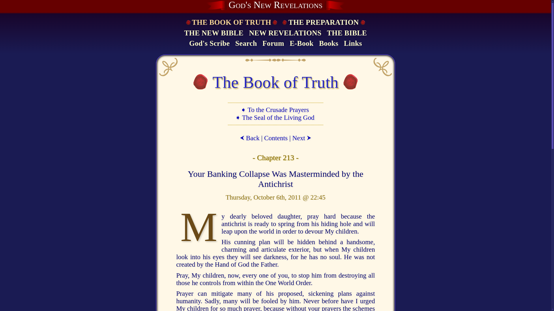 The width and height of the screenshot is (554, 311). Describe the element at coordinates (214, 33) in the screenshot. I see `THE NEW BIBLE` at that location.